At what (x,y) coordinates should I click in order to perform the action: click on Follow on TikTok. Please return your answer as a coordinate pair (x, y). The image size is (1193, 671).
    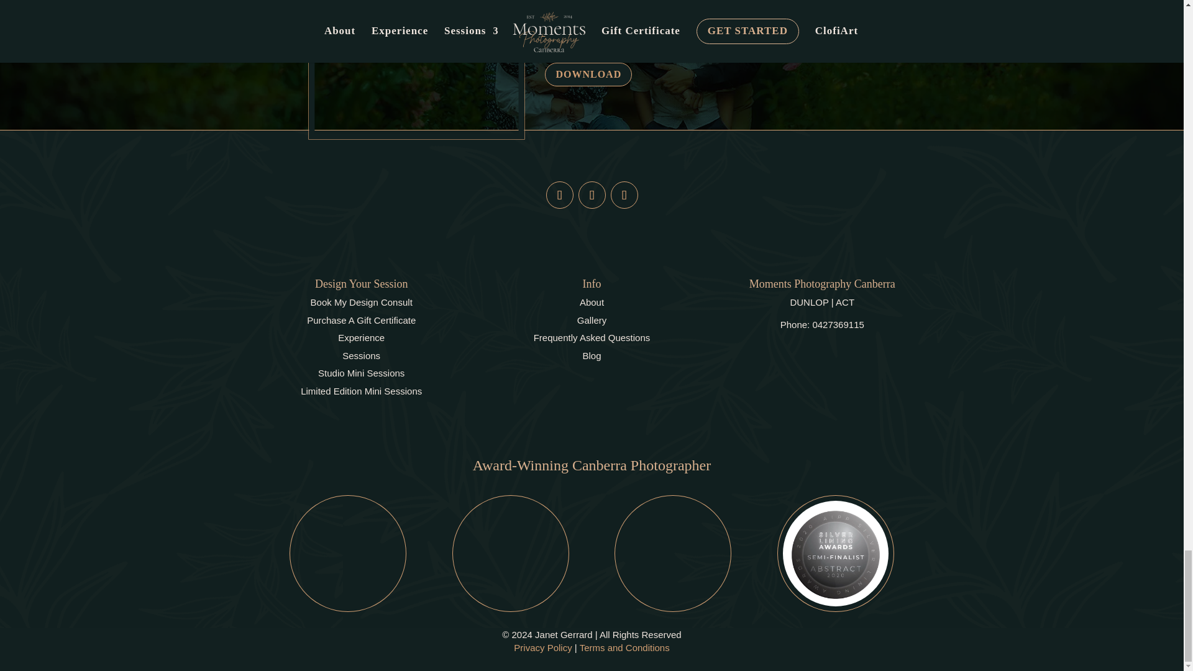
    Looking at the image, I should click on (623, 194).